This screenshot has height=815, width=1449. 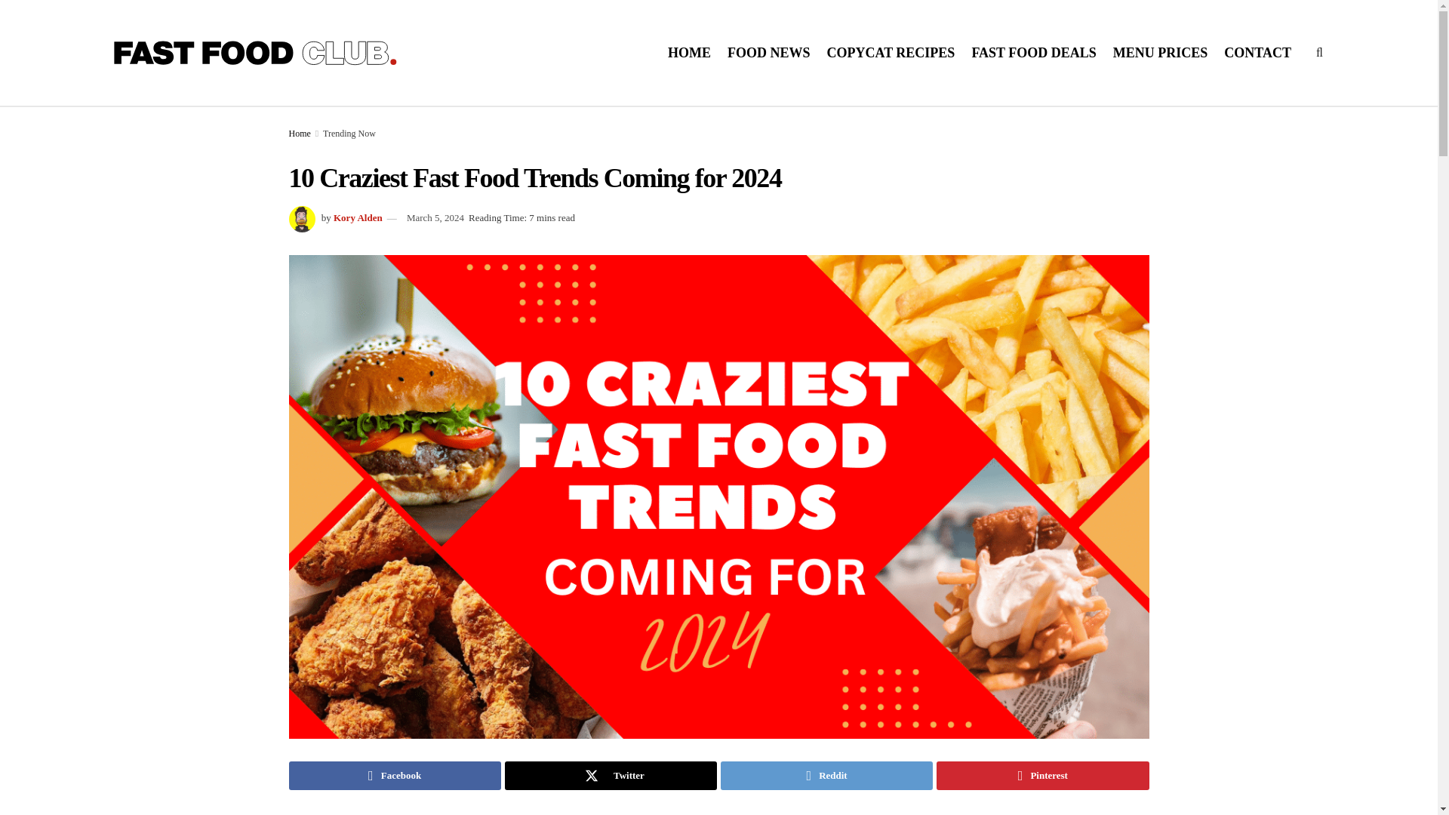 What do you see at coordinates (435, 217) in the screenshot?
I see `March 5, 2024` at bounding box center [435, 217].